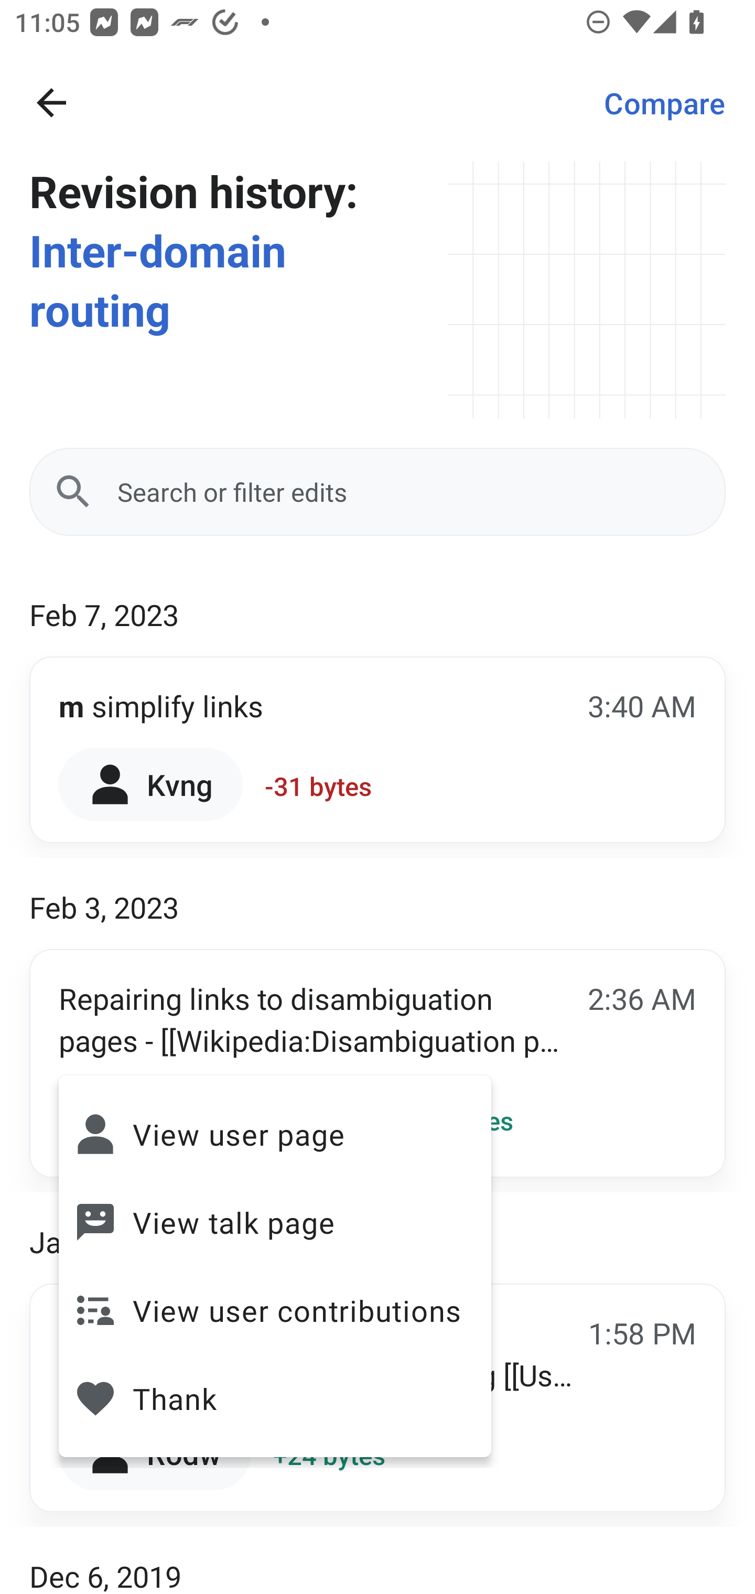 This screenshot has height=1594, width=755. Describe the element at coordinates (275, 1310) in the screenshot. I see `View user contributions` at that location.